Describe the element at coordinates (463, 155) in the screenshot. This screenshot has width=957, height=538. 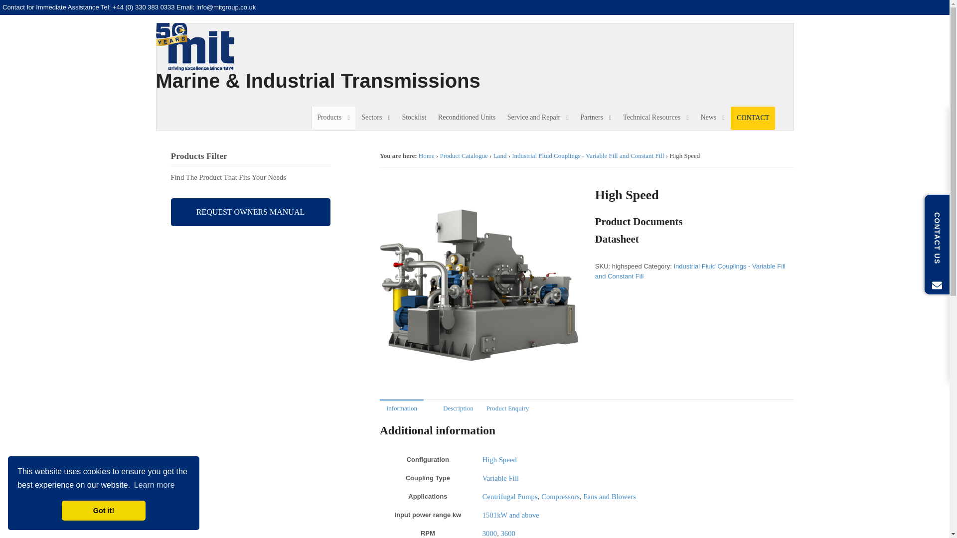
I see `Product Catalogue` at that location.